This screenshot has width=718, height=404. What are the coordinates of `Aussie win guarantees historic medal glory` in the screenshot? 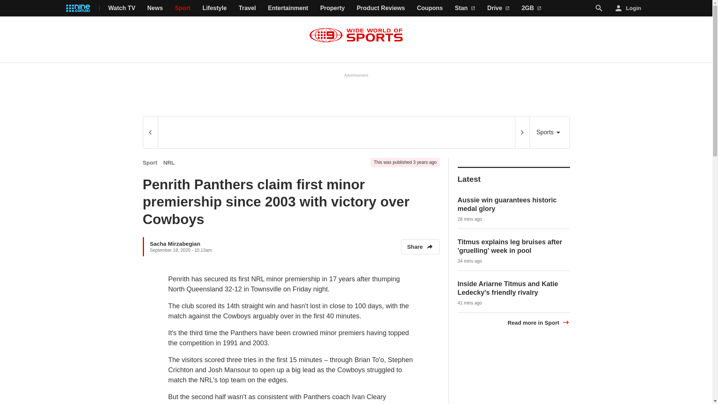 It's located at (507, 204).